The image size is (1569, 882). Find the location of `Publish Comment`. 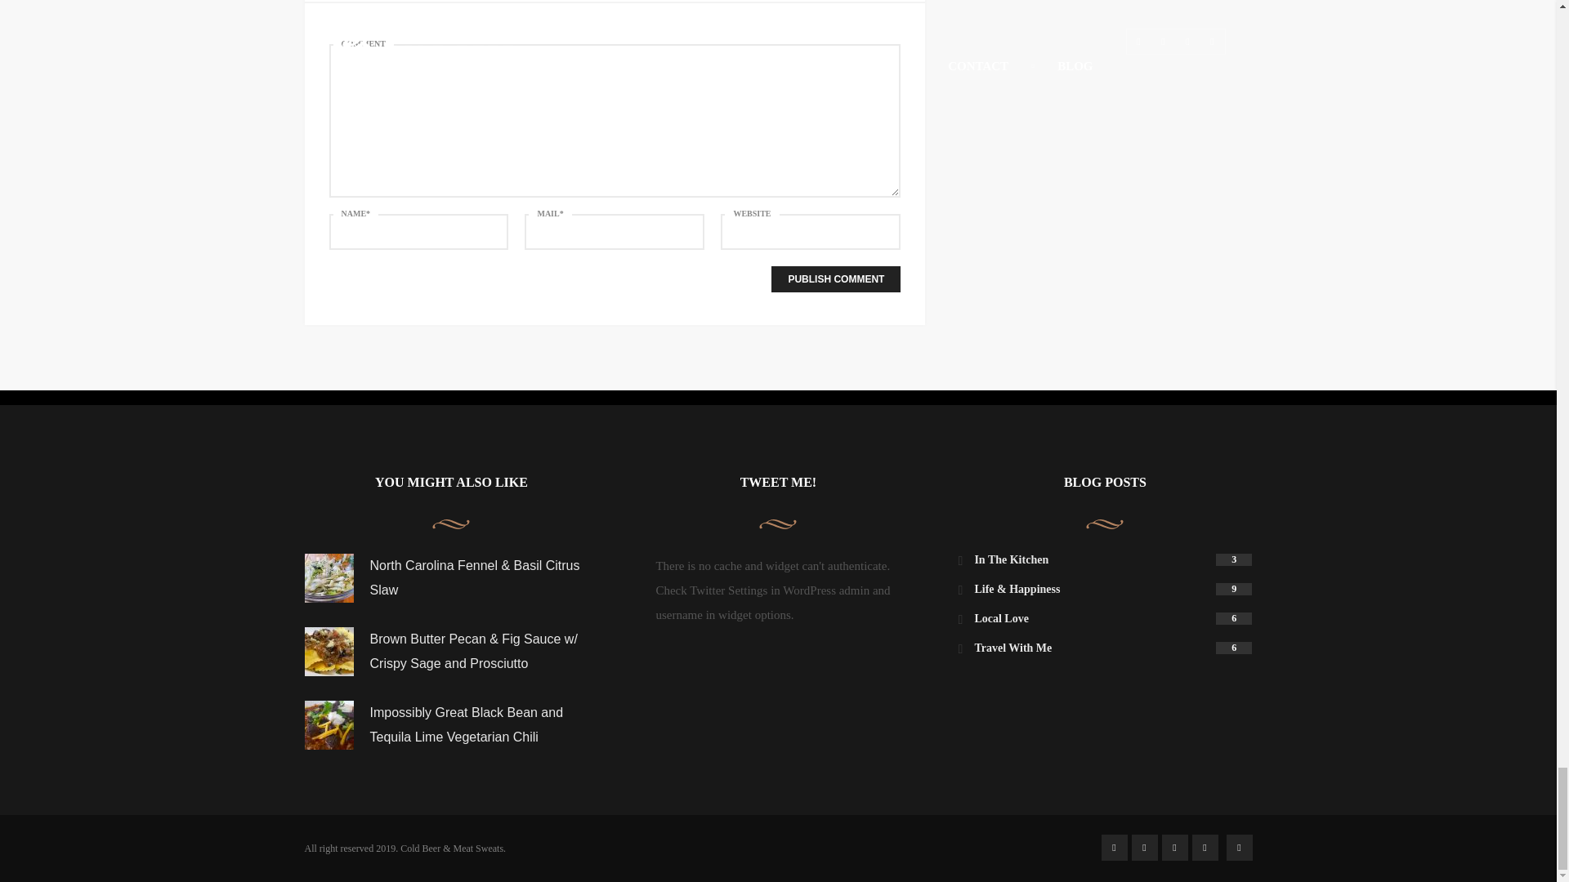

Publish Comment is located at coordinates (836, 279).